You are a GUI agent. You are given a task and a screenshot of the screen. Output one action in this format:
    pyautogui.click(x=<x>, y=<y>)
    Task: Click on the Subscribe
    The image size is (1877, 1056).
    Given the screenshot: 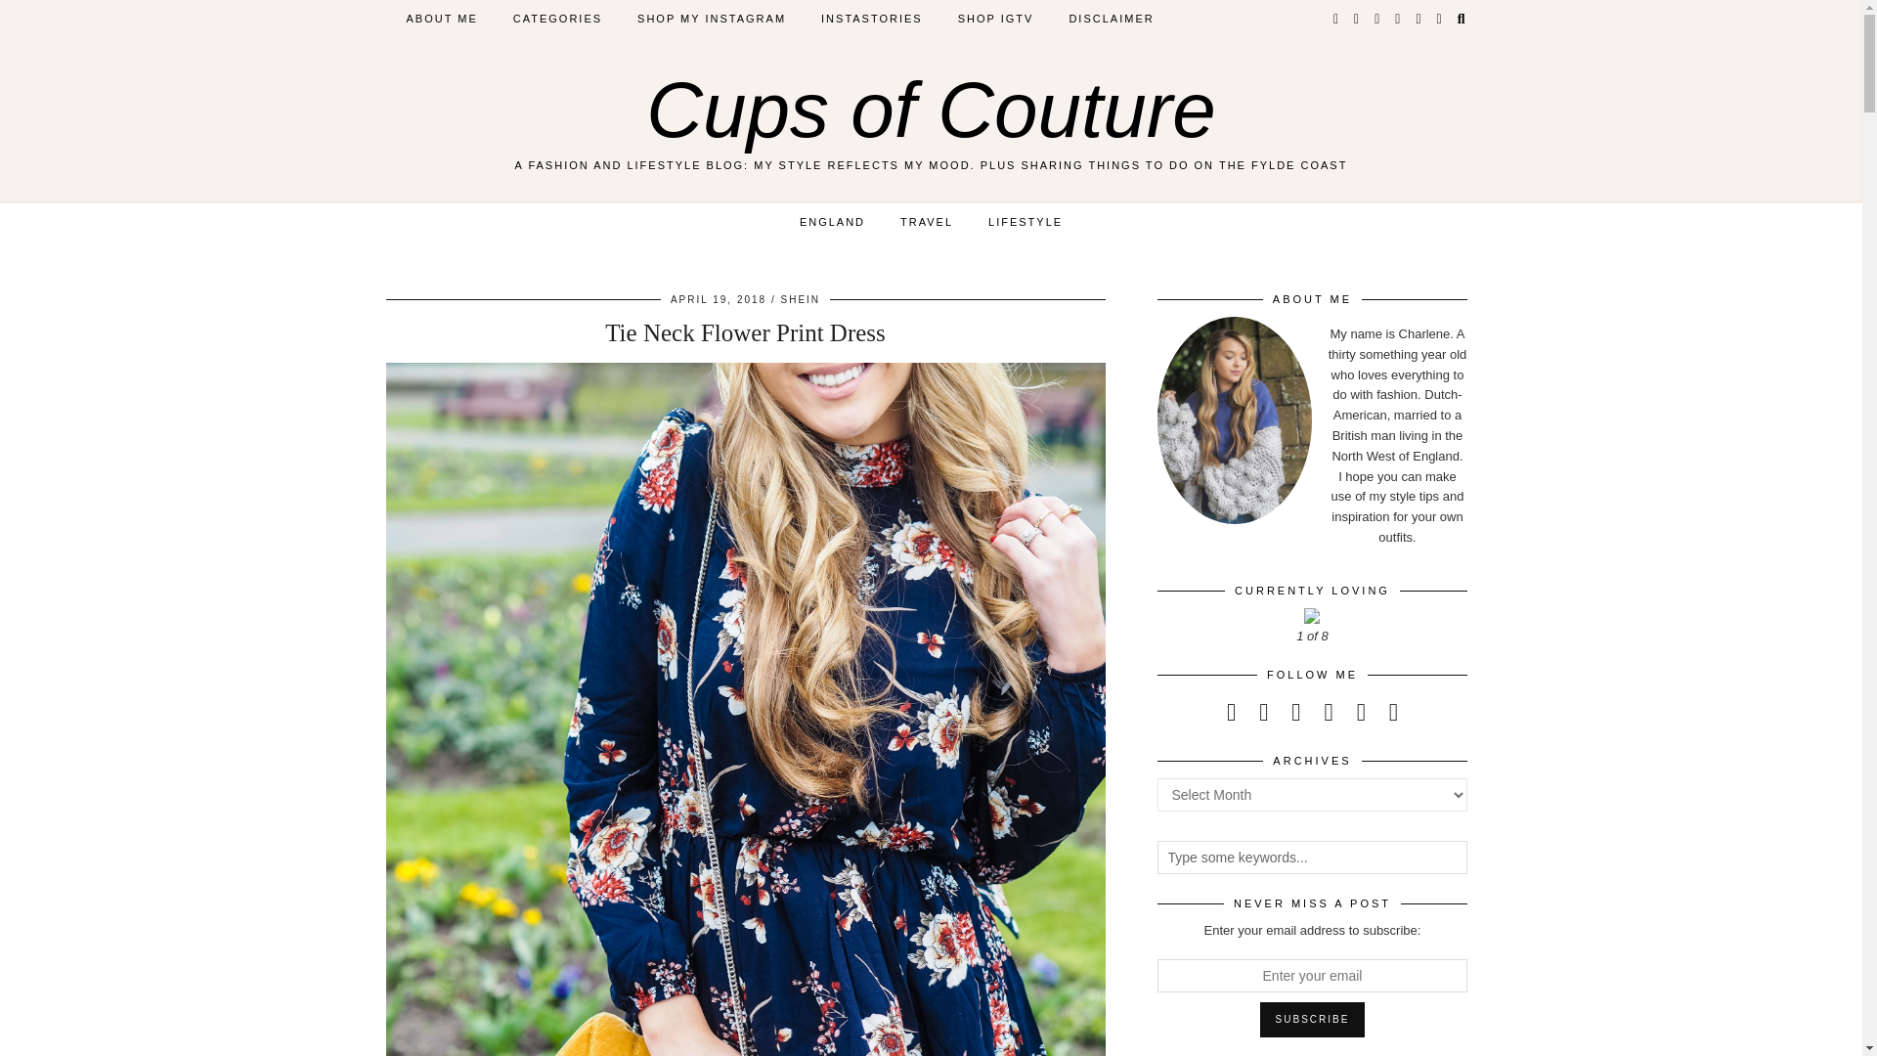 What is the action you would take?
    pyautogui.click(x=1312, y=1019)
    